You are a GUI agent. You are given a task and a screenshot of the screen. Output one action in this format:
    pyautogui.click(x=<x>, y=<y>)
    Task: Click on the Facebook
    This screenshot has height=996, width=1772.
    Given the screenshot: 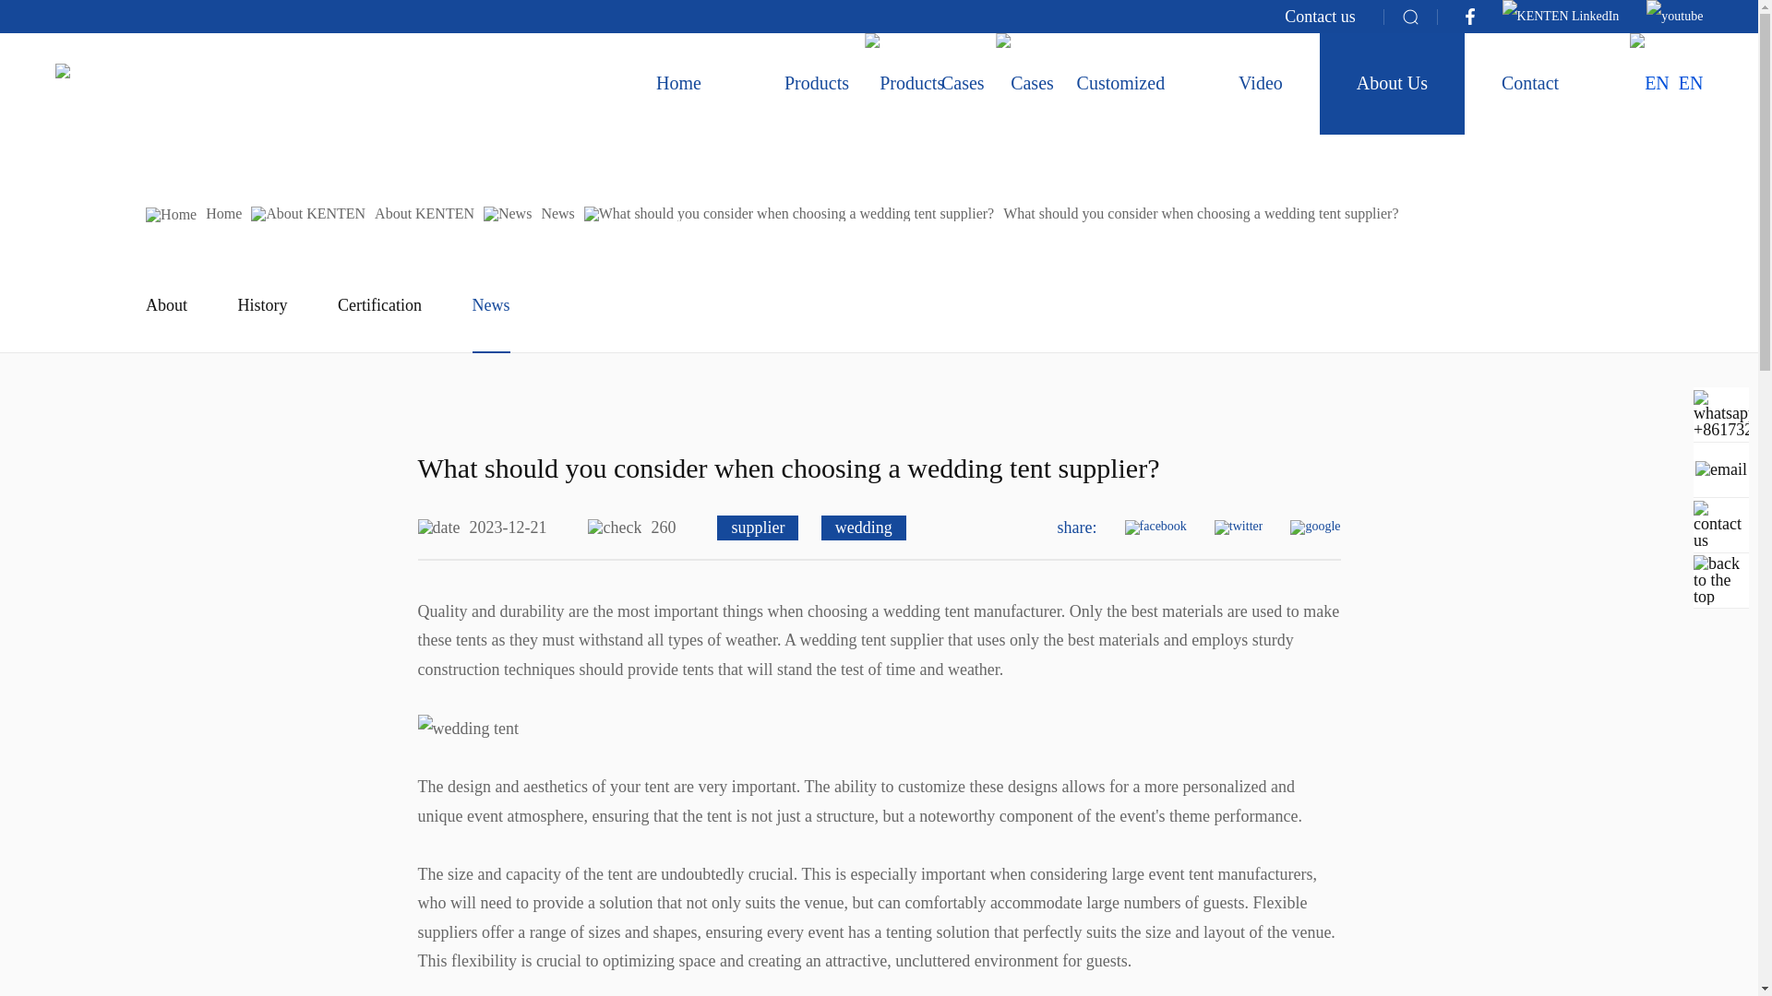 What is the action you would take?
    pyautogui.click(x=1469, y=17)
    